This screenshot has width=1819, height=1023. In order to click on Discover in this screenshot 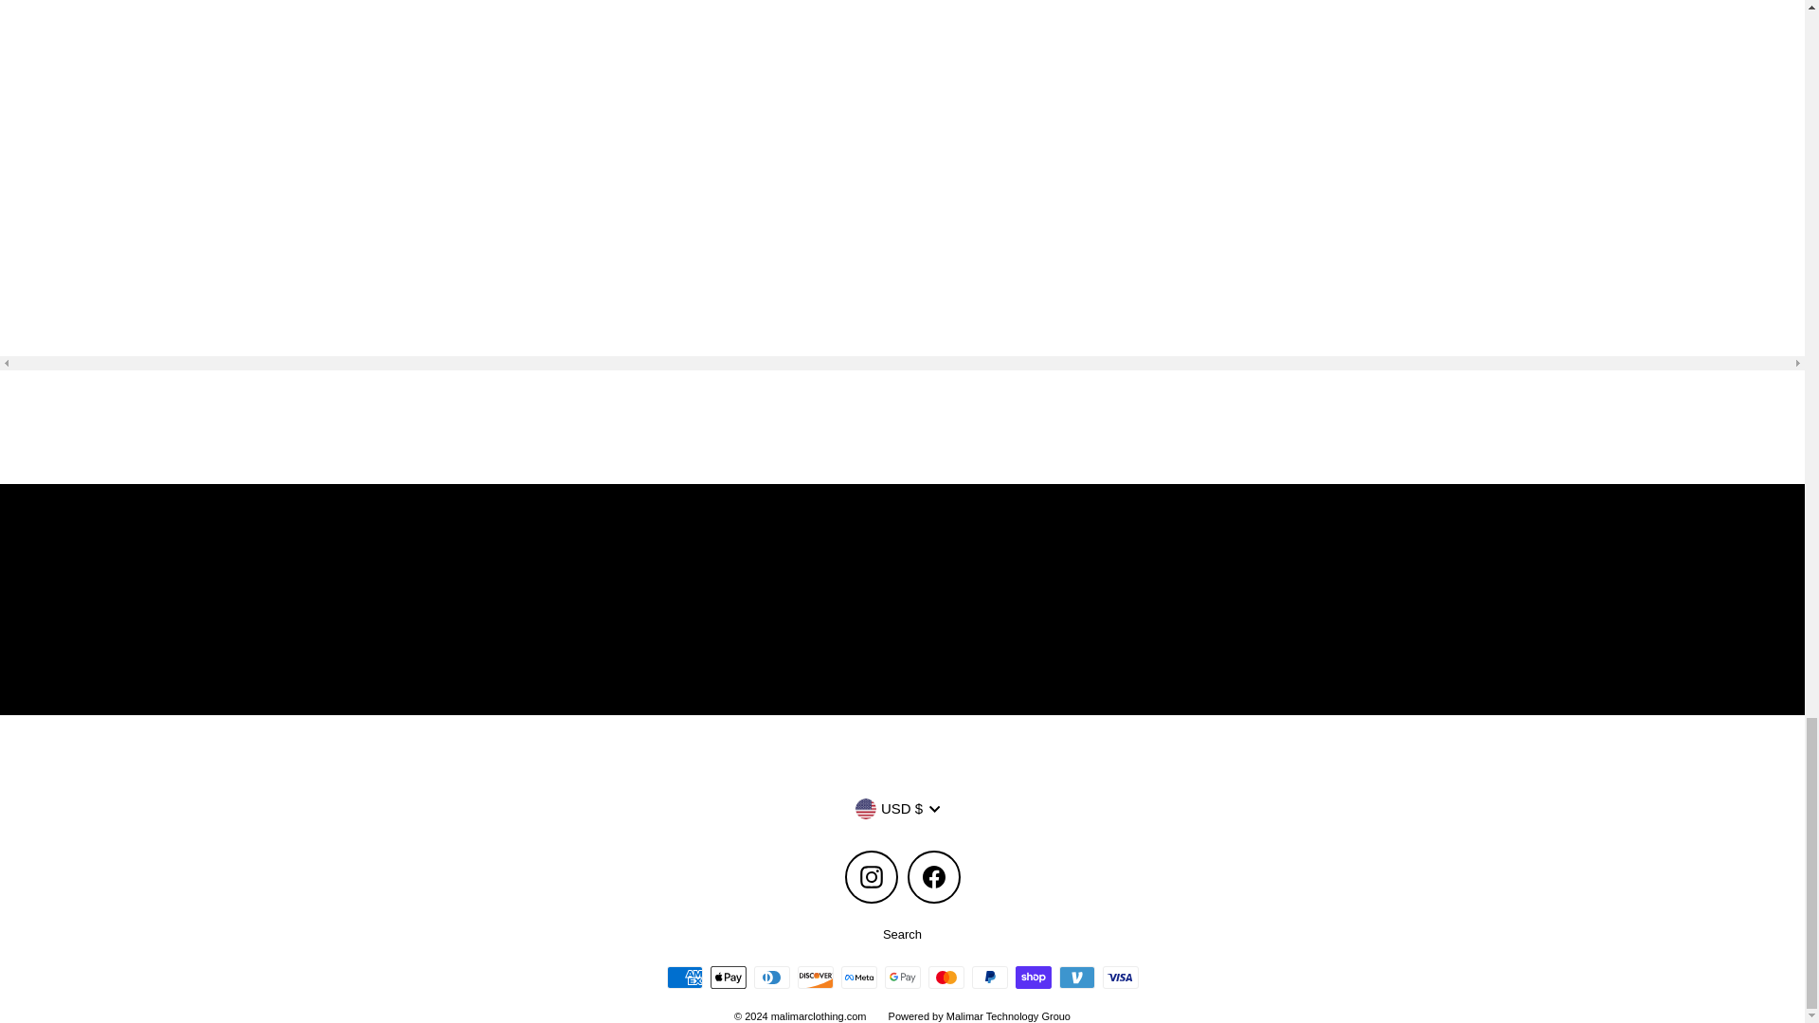, I will do `click(815, 978)`.